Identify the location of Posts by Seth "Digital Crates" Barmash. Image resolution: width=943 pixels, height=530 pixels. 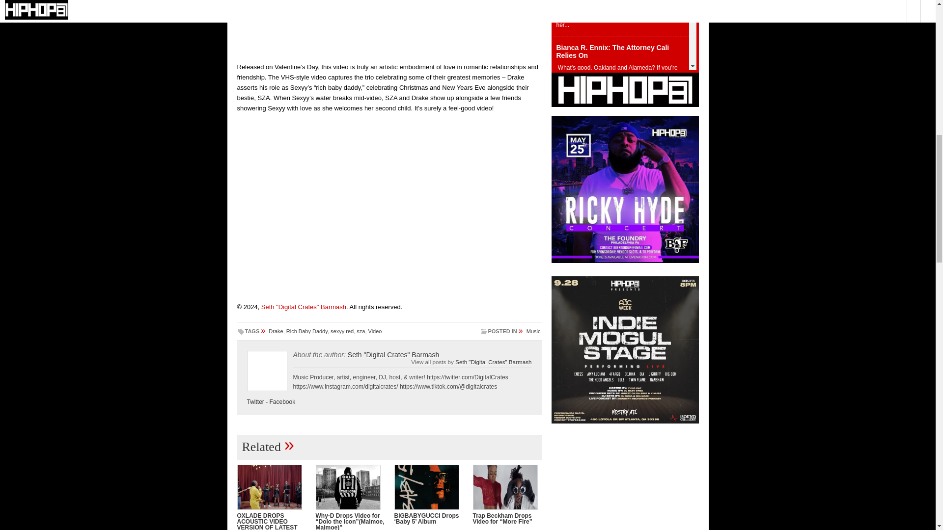
(304, 306).